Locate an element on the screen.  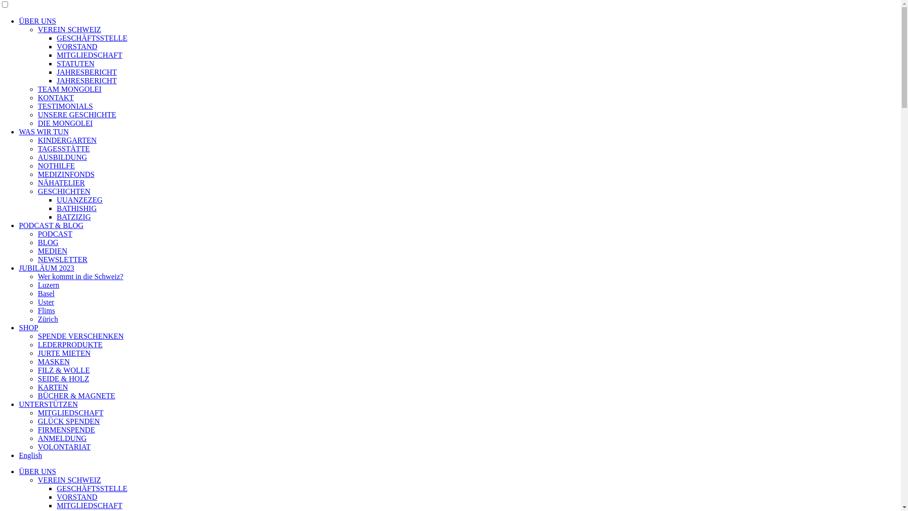
TEAM MONGOLEI is located at coordinates (70, 89).